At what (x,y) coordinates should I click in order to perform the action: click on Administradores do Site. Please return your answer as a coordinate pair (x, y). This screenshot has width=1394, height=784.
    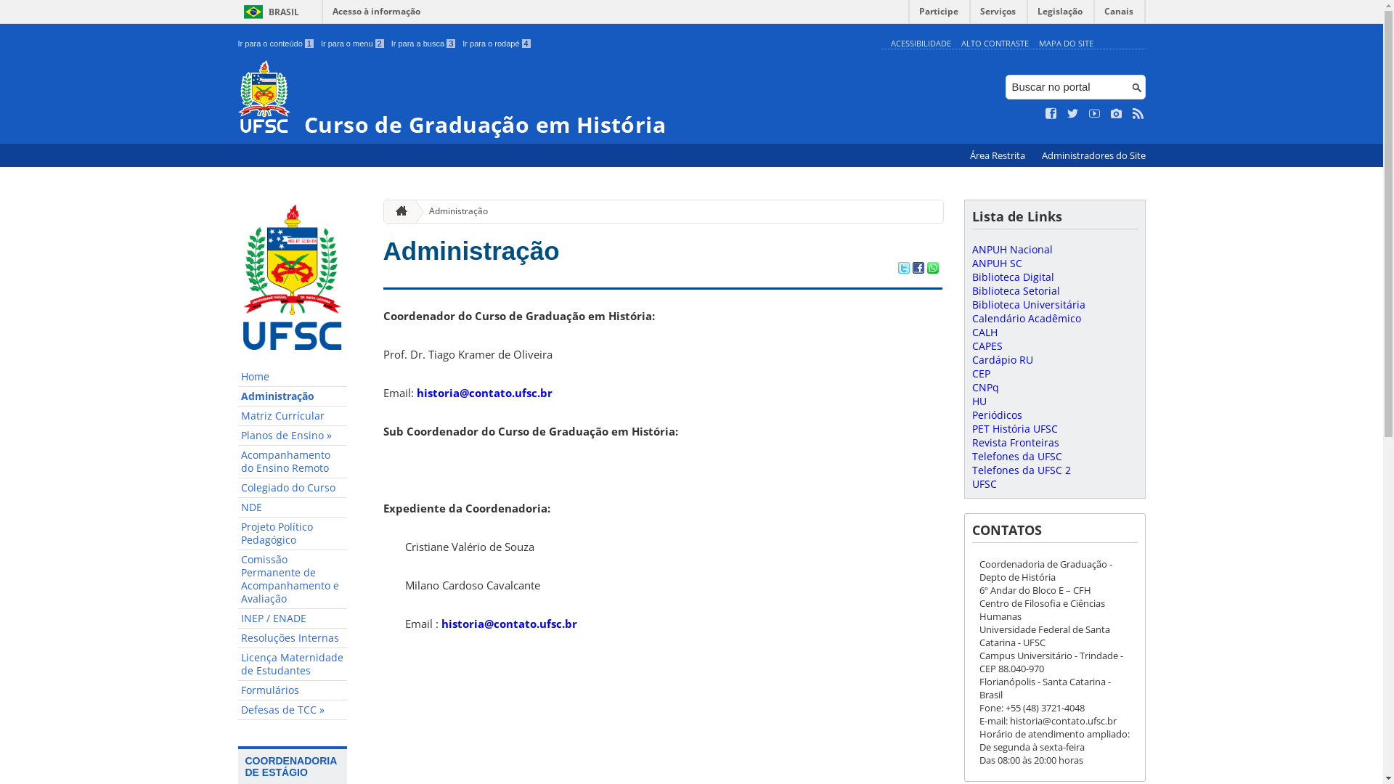
    Looking at the image, I should click on (1093, 155).